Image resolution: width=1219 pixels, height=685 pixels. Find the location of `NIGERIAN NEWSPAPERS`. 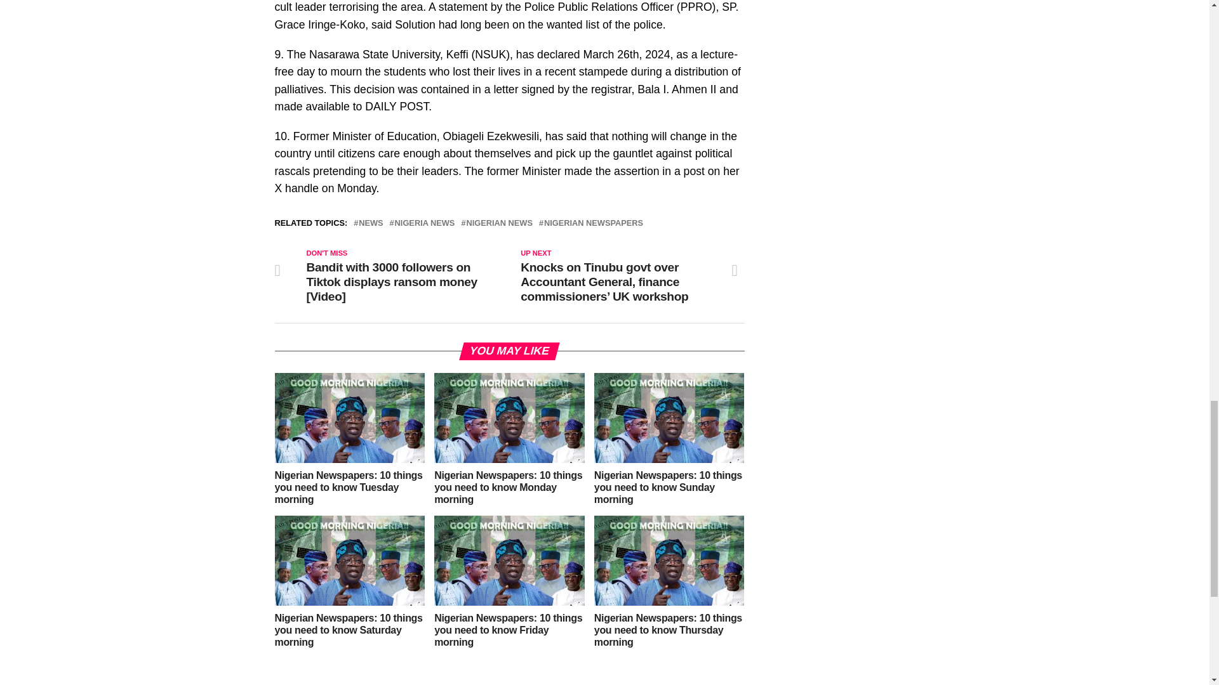

NIGERIAN NEWSPAPERS is located at coordinates (593, 223).